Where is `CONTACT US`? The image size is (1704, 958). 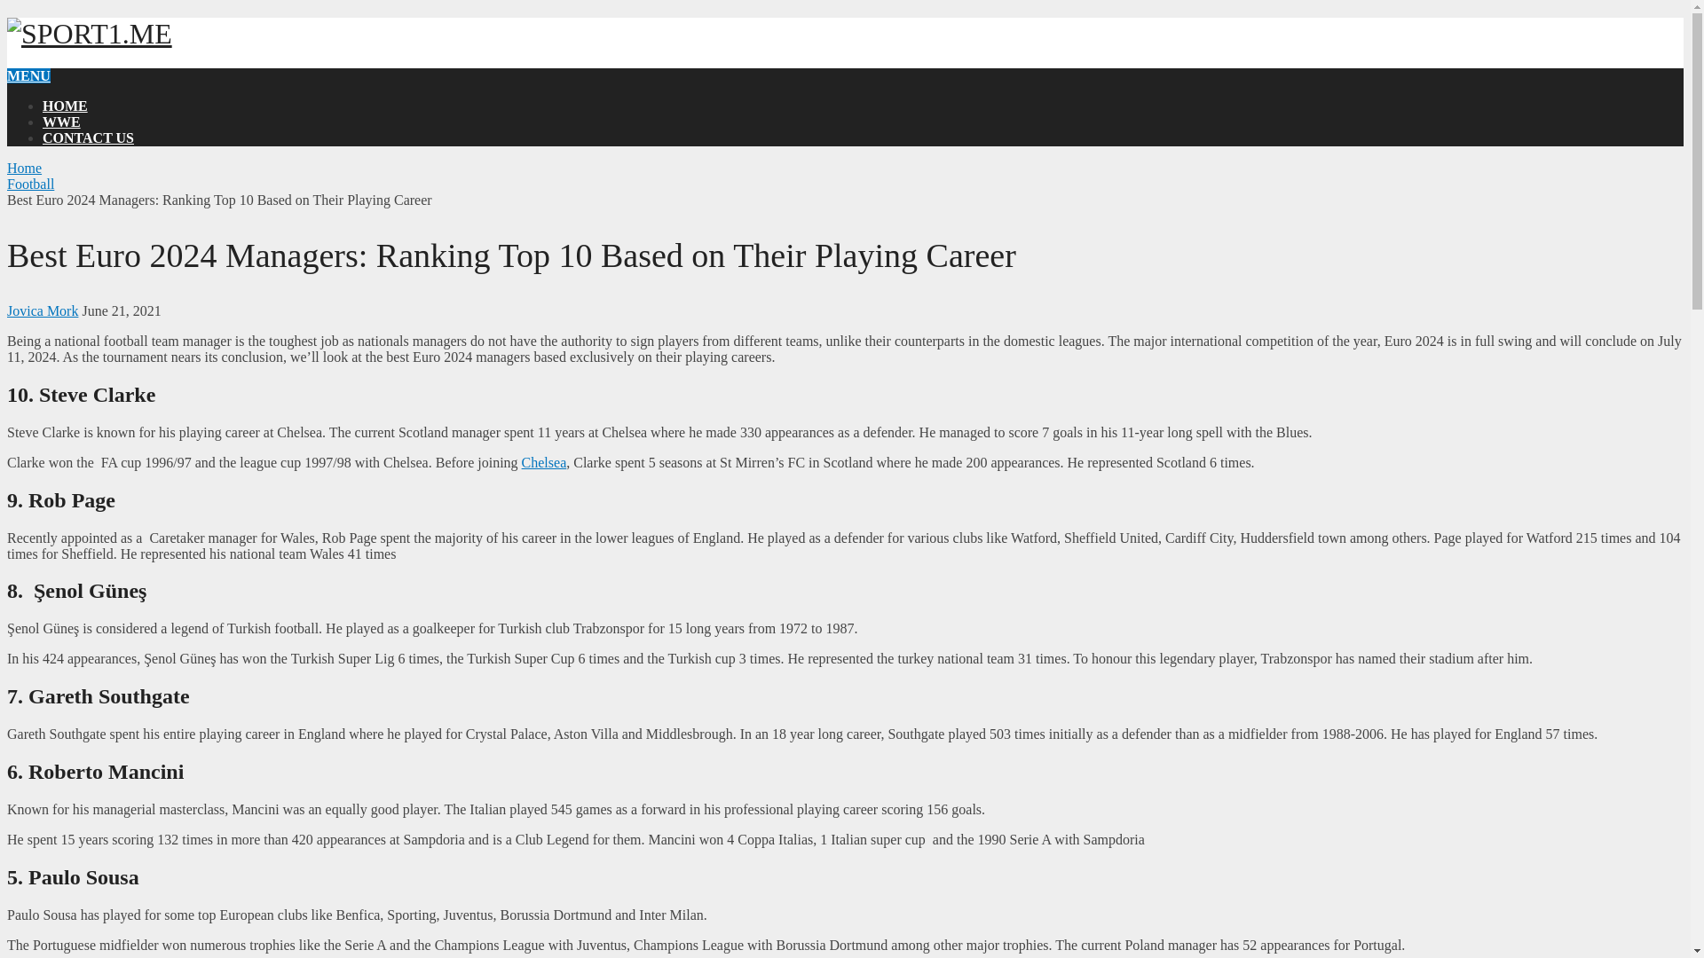 CONTACT US is located at coordinates (89, 137).